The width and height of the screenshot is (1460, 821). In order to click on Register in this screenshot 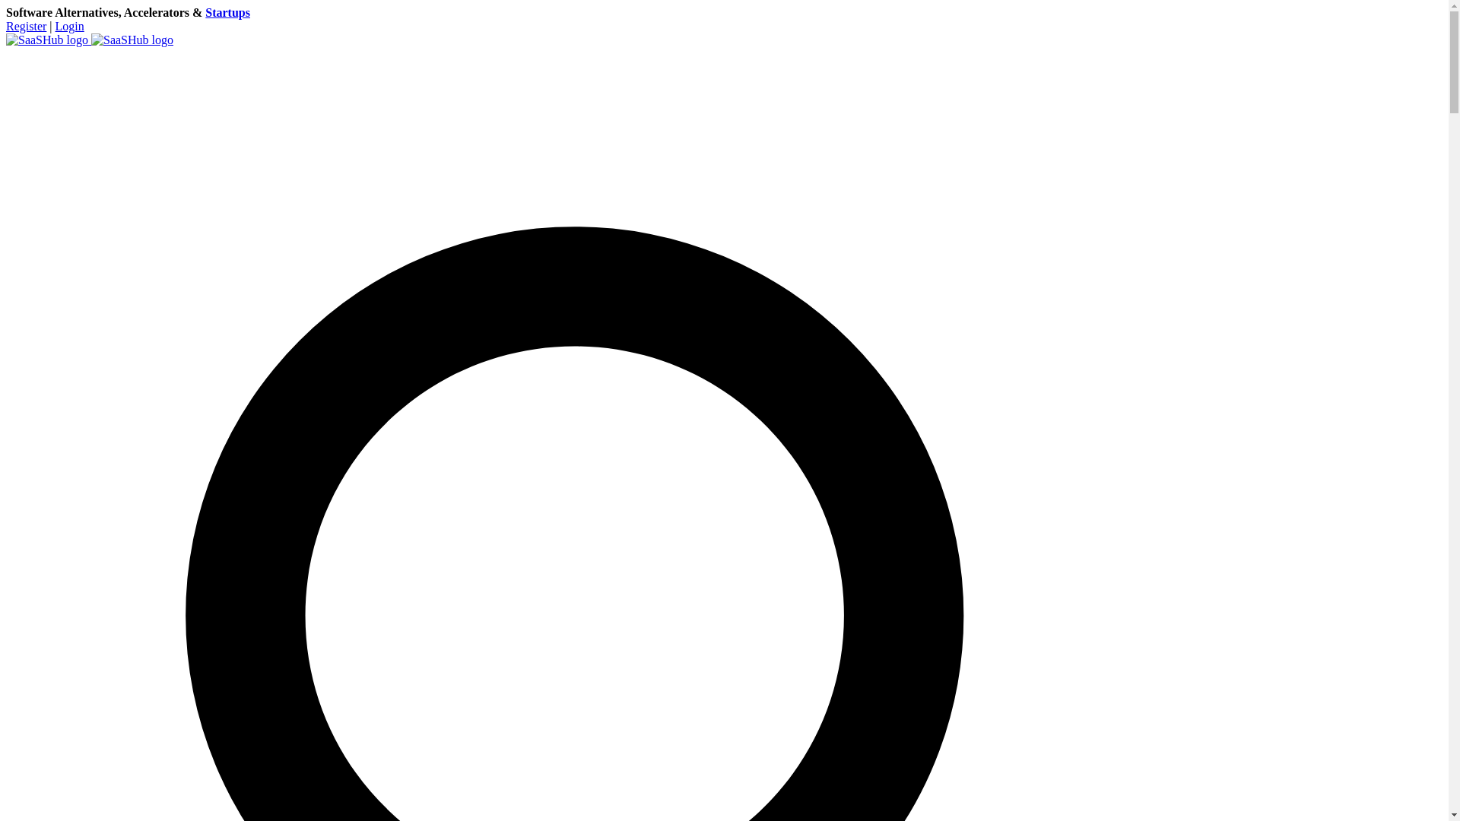, I will do `click(26, 26)`.